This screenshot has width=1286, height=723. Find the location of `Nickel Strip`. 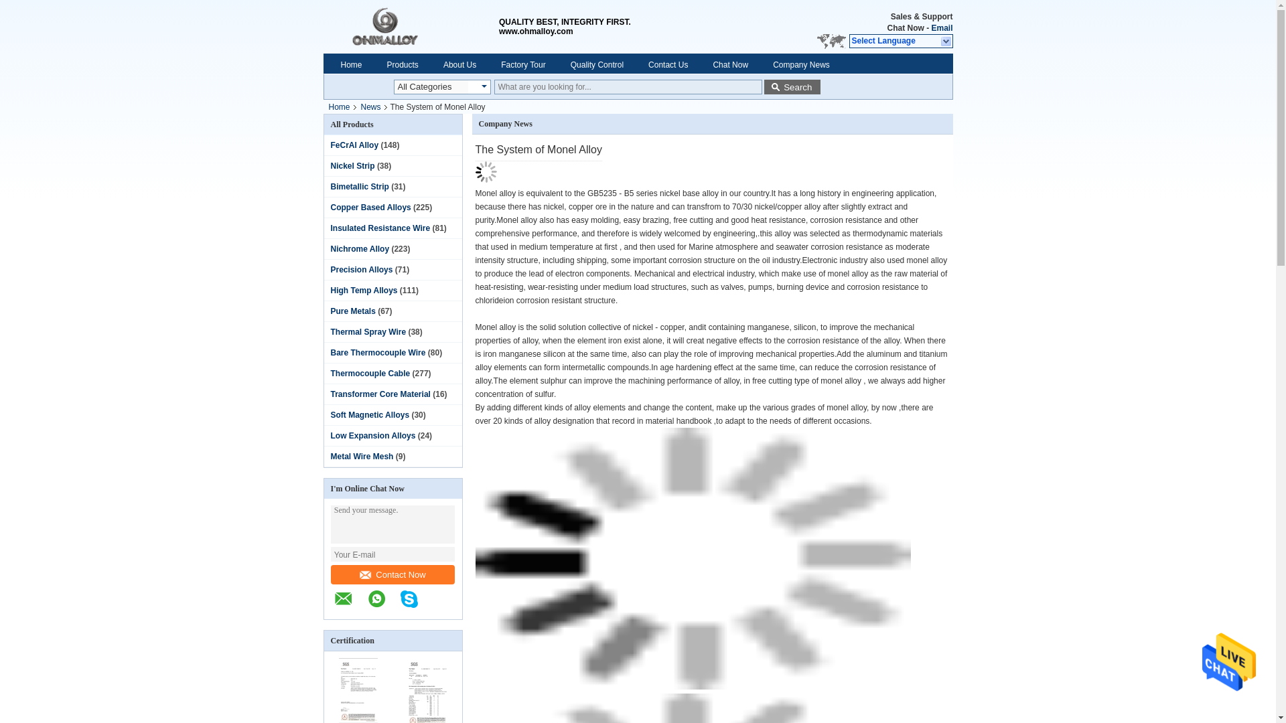

Nickel Strip is located at coordinates (352, 165).